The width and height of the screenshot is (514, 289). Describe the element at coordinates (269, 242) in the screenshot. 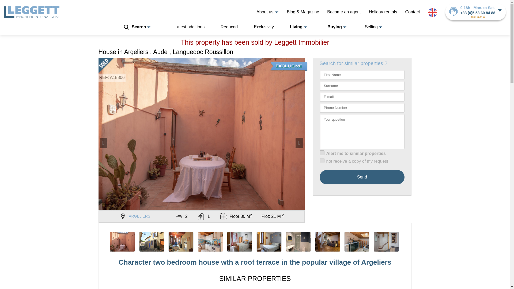

I see `French property for sale in Argeliers, Aude - photo 6` at that location.